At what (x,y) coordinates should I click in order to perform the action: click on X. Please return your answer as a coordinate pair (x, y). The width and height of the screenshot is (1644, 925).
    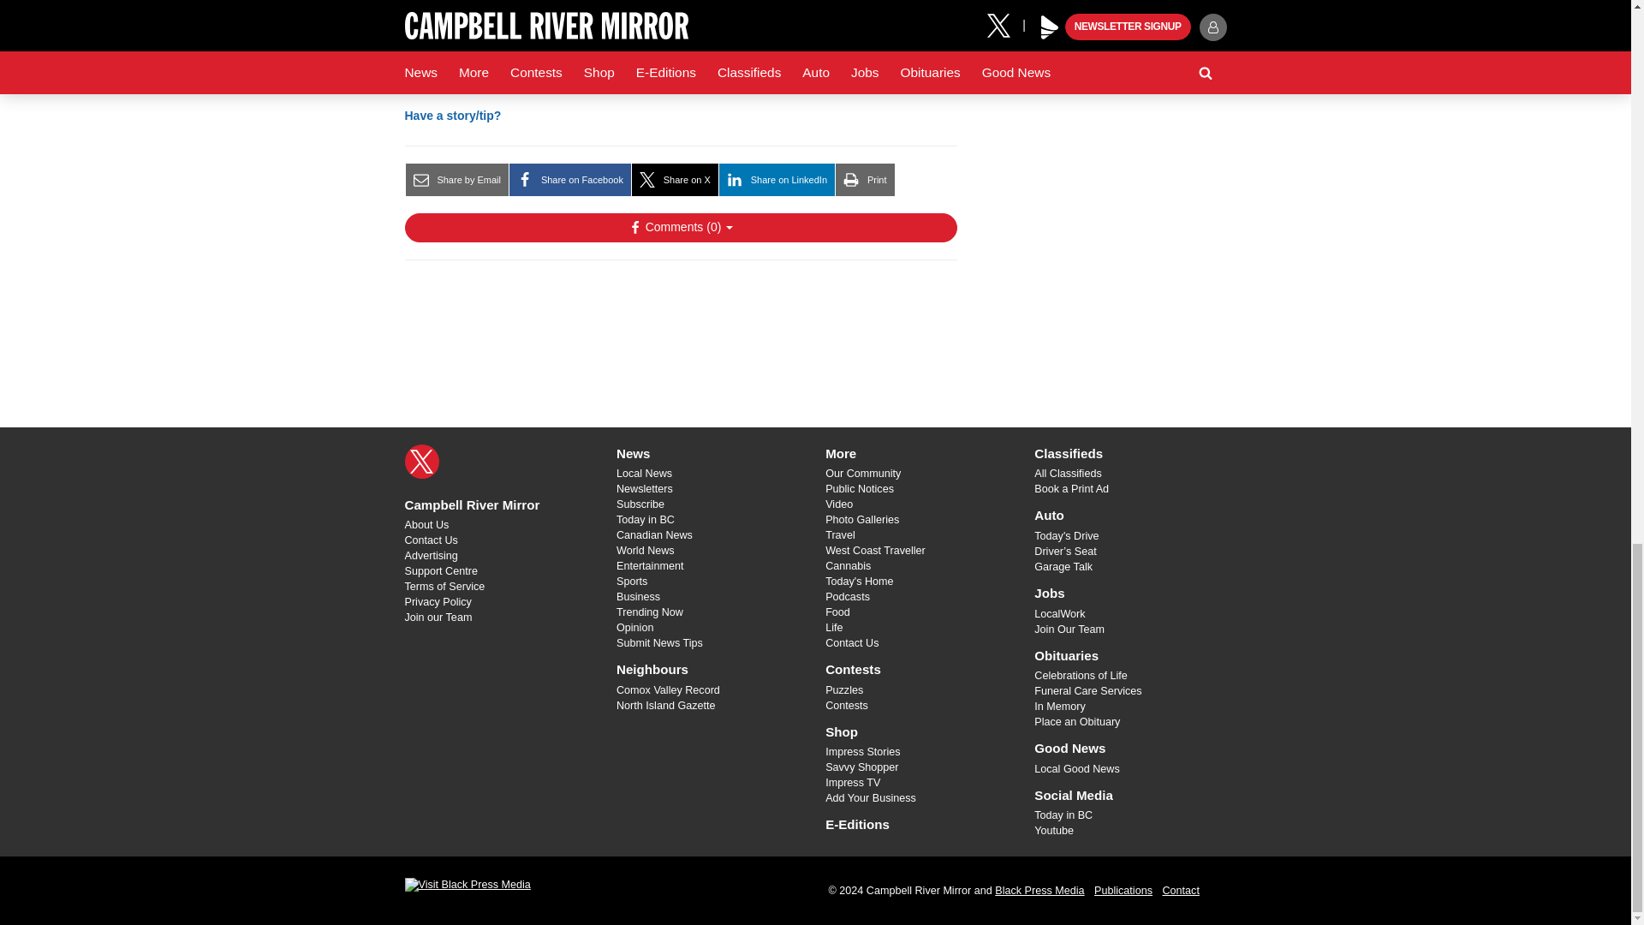
    Looking at the image, I should click on (421, 462).